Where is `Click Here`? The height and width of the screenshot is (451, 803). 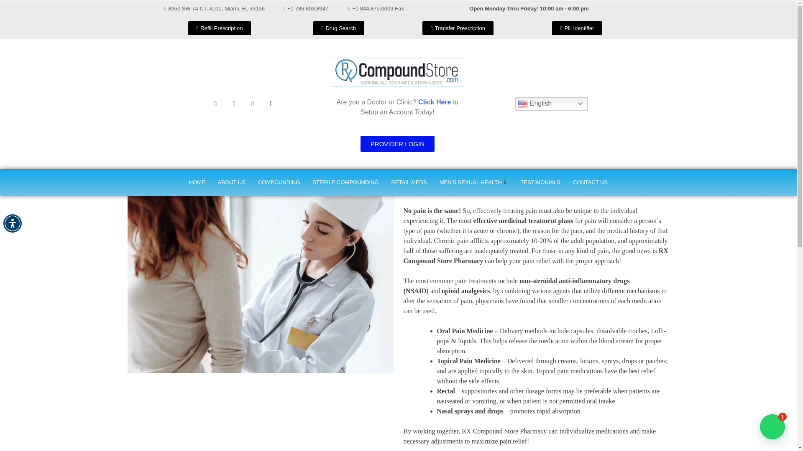 Click Here is located at coordinates (434, 102).